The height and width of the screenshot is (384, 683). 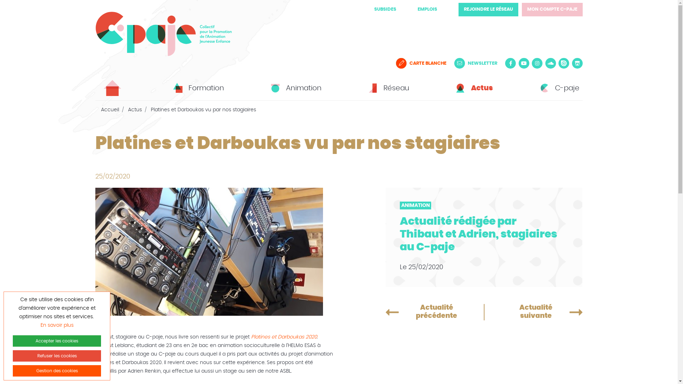 I want to click on SUBSIDES, so click(x=385, y=9).